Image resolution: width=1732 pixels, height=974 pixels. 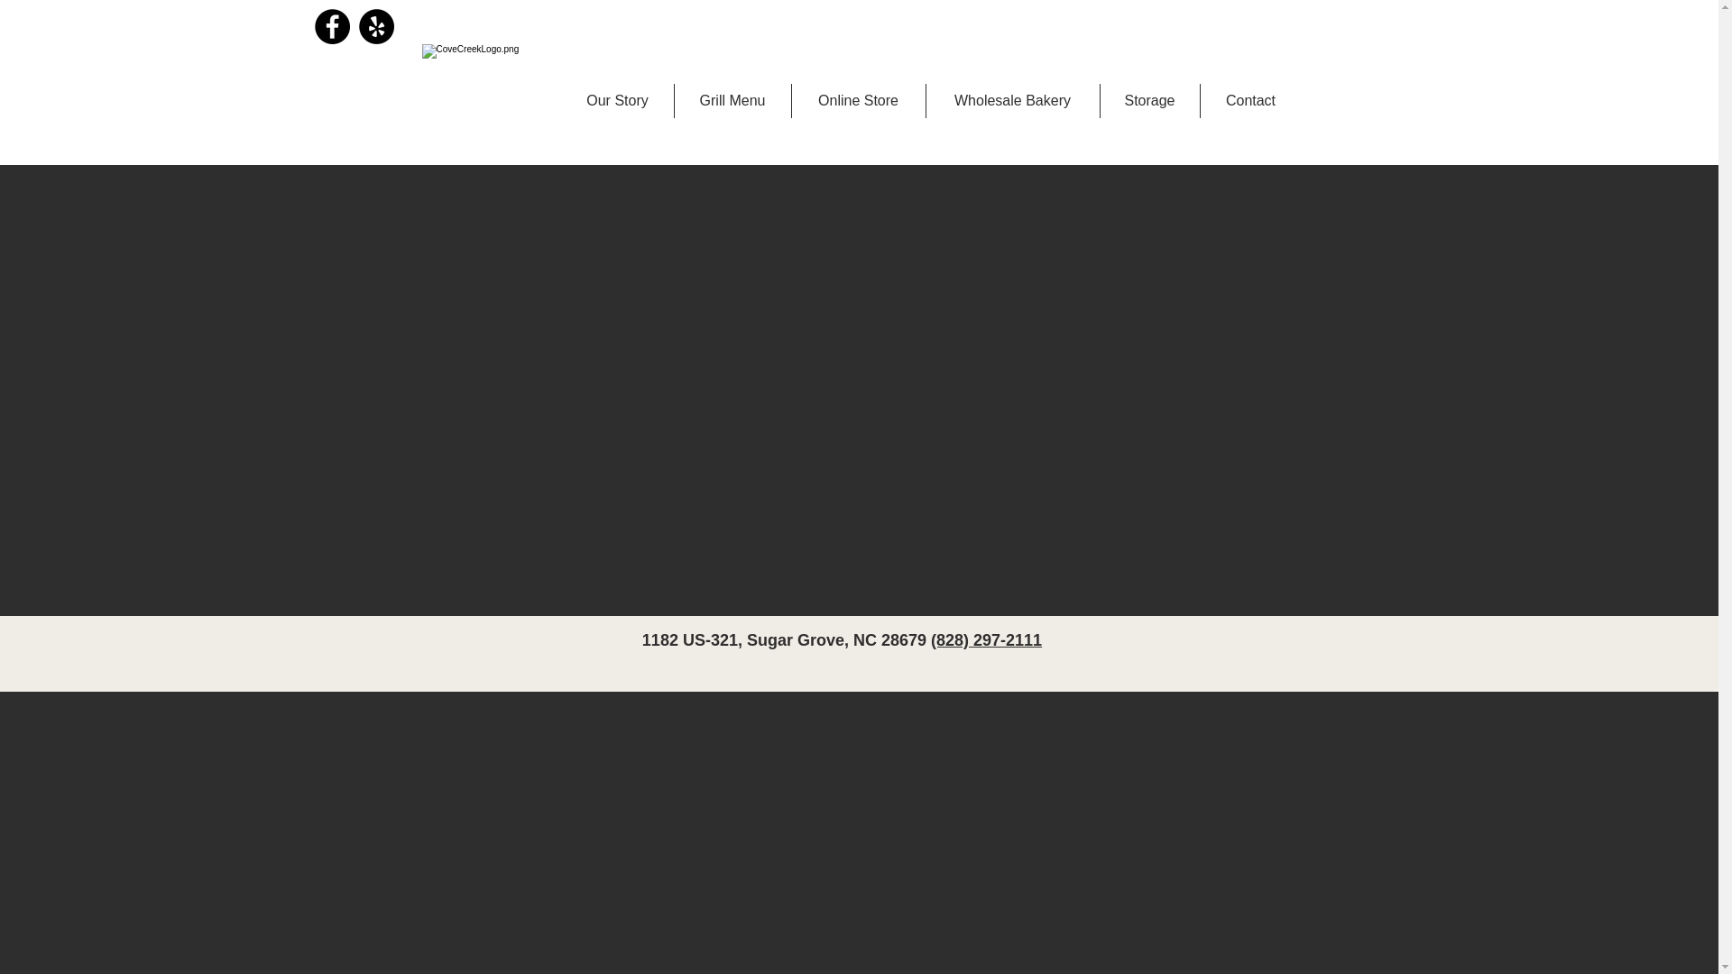 I want to click on Grill Menu, so click(x=732, y=100).